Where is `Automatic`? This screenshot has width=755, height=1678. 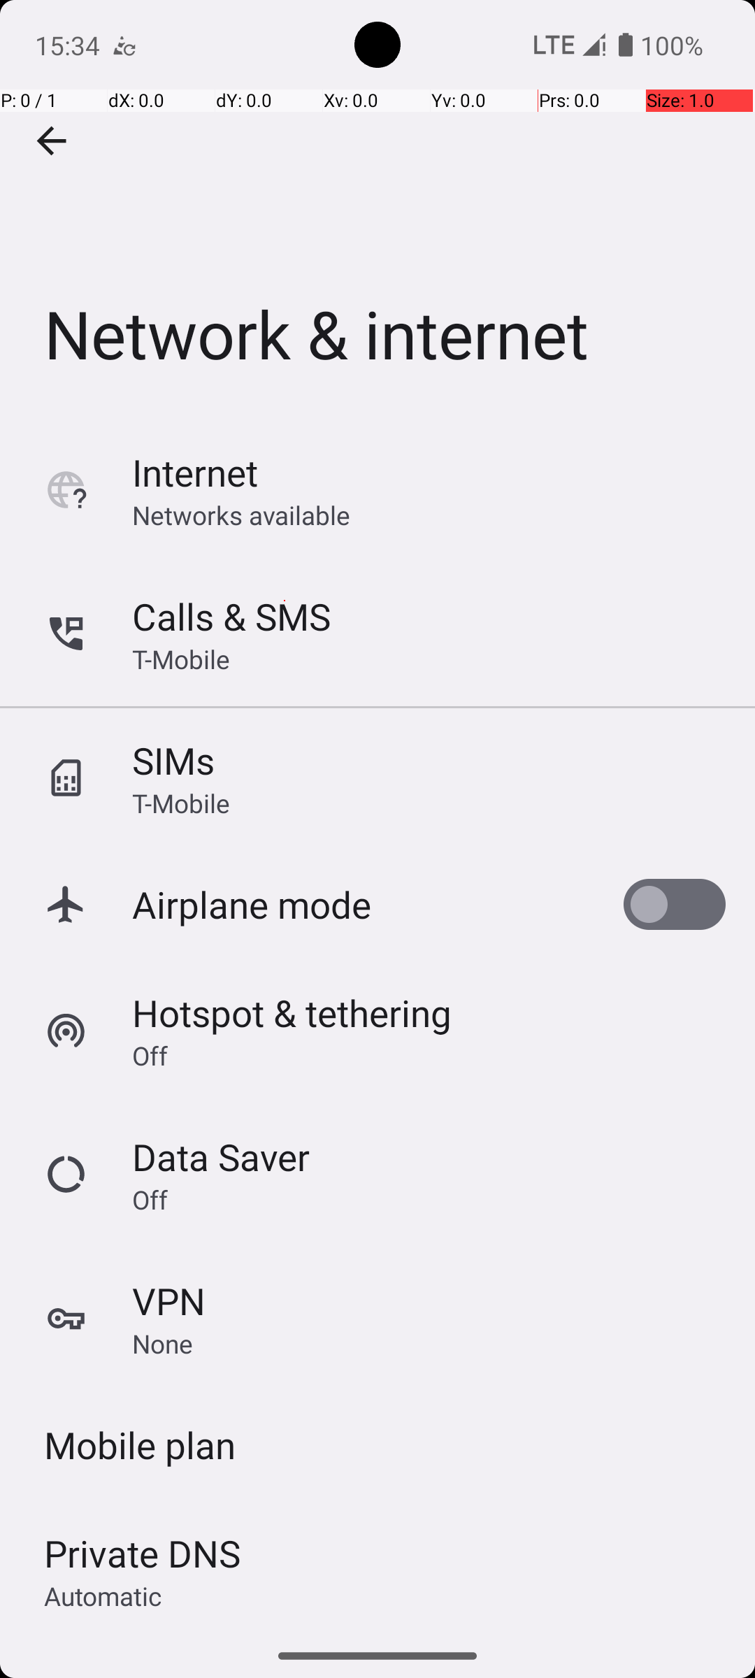 Automatic is located at coordinates (103, 1595).